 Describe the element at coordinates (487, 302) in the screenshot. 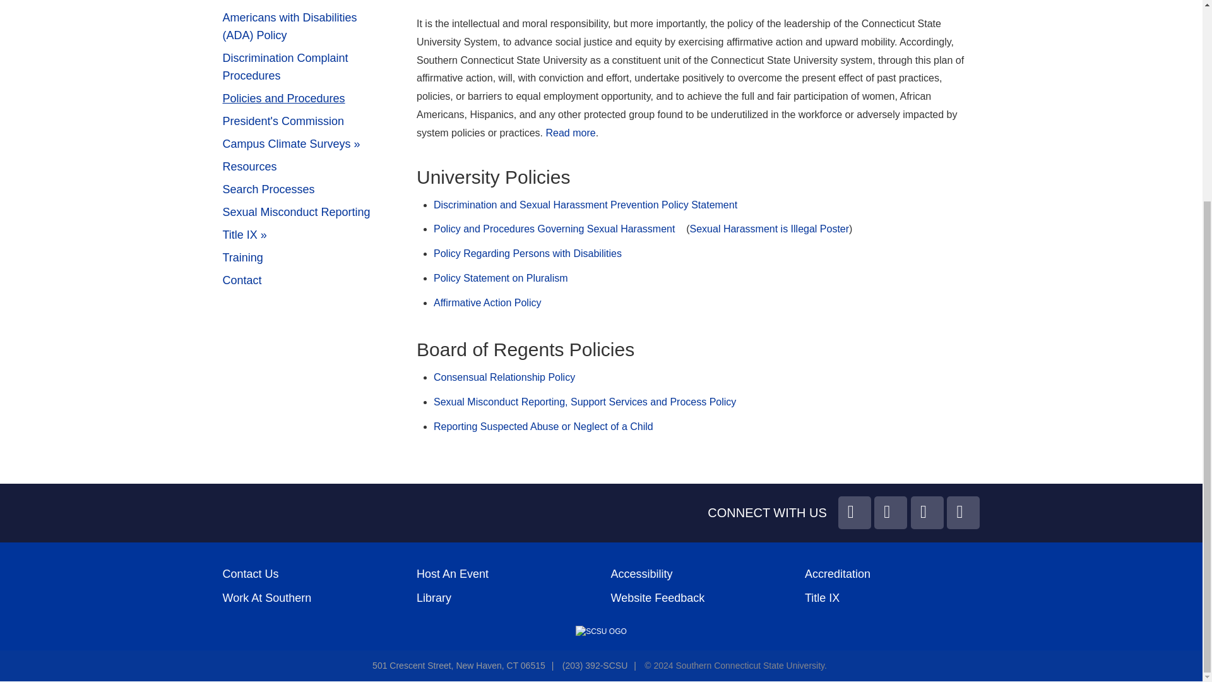

I see `Affirmative Action Policy` at that location.